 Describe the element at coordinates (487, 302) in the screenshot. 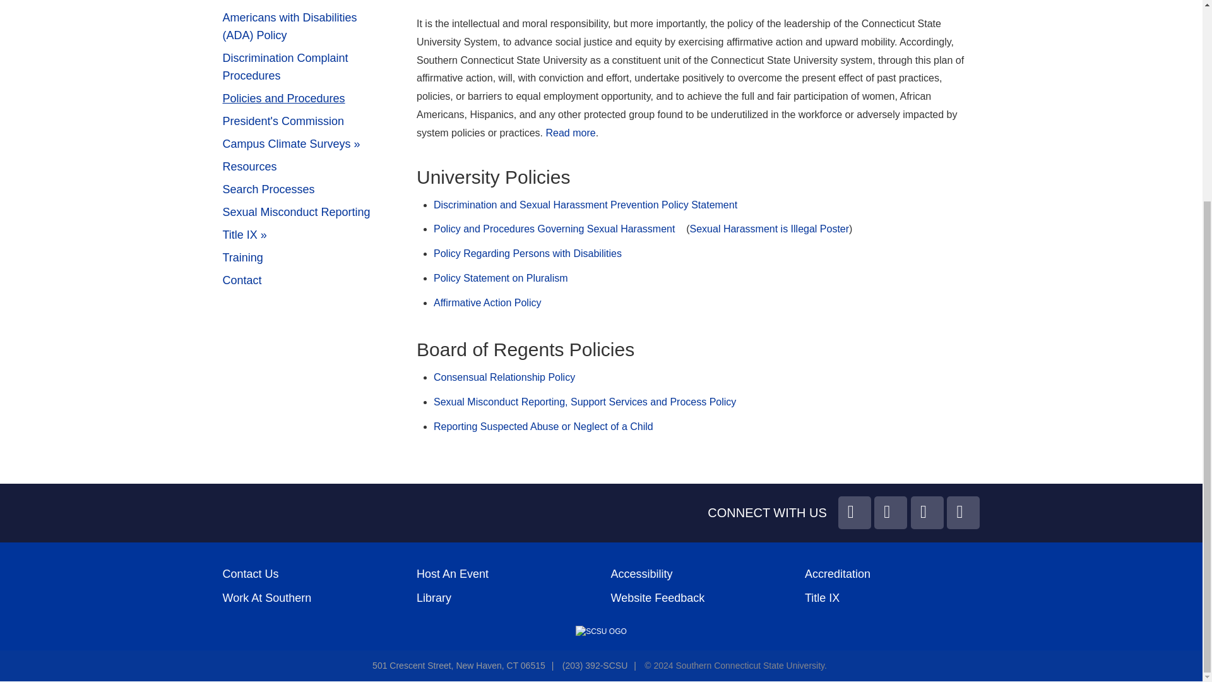

I see `Affirmative Action Policy` at that location.